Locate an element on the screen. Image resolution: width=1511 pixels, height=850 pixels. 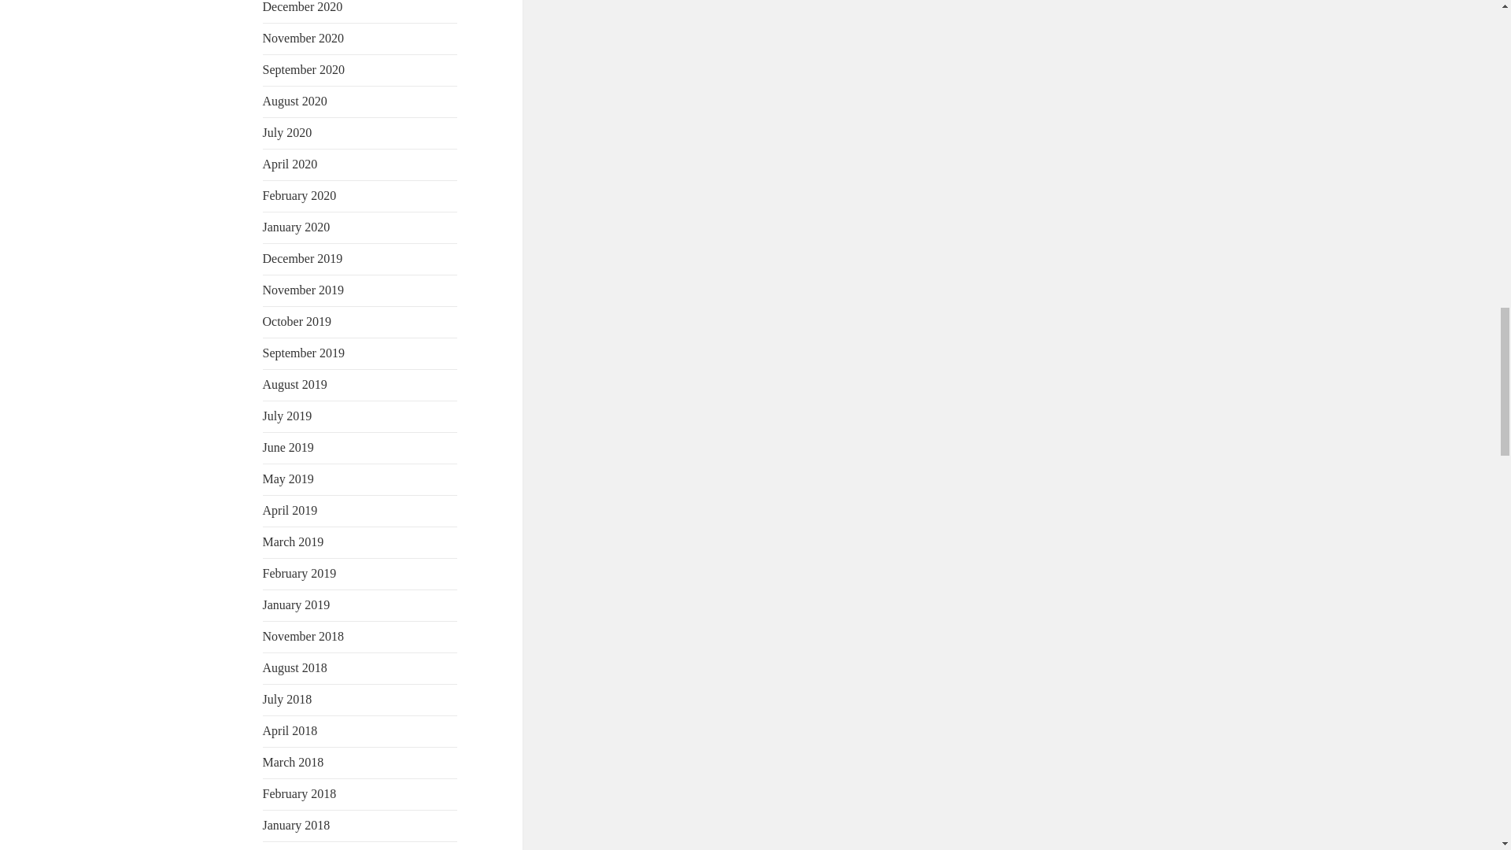
April 2019 is located at coordinates (290, 510).